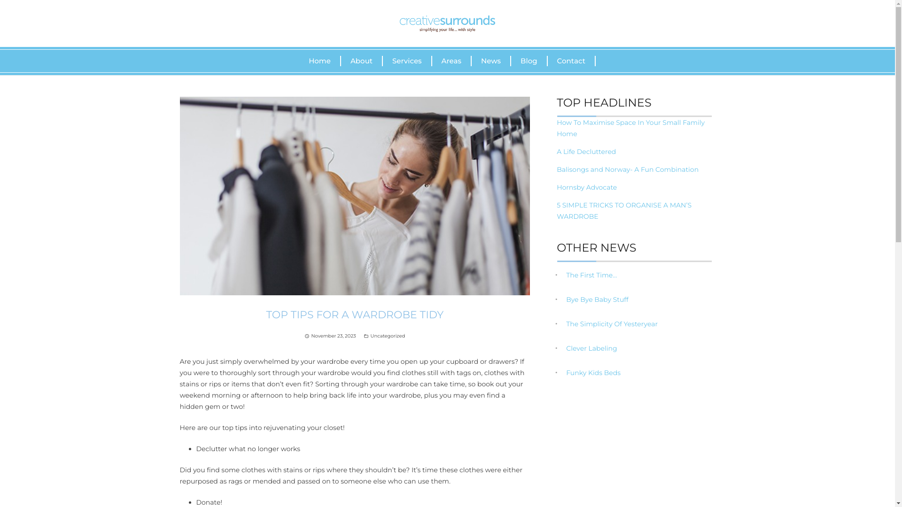 This screenshot has height=507, width=902. What do you see at coordinates (408, 61) in the screenshot?
I see `Services` at bounding box center [408, 61].